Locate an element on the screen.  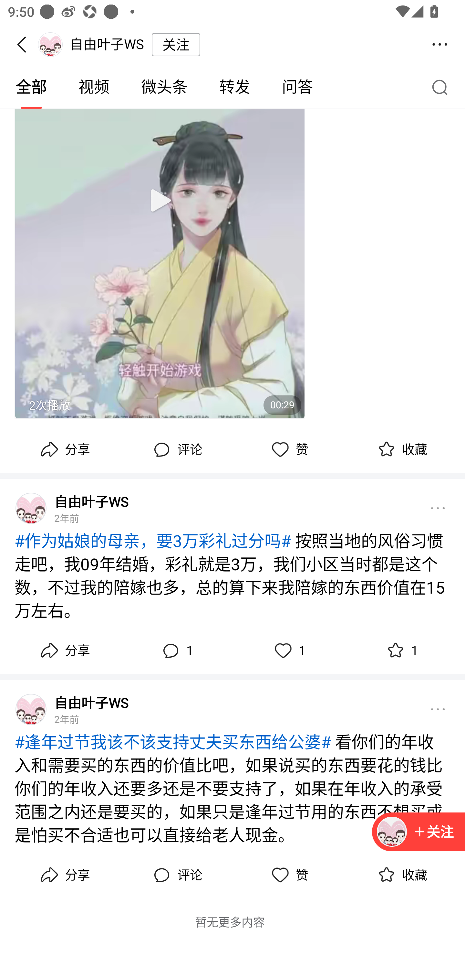
更多 is located at coordinates (438, 709).